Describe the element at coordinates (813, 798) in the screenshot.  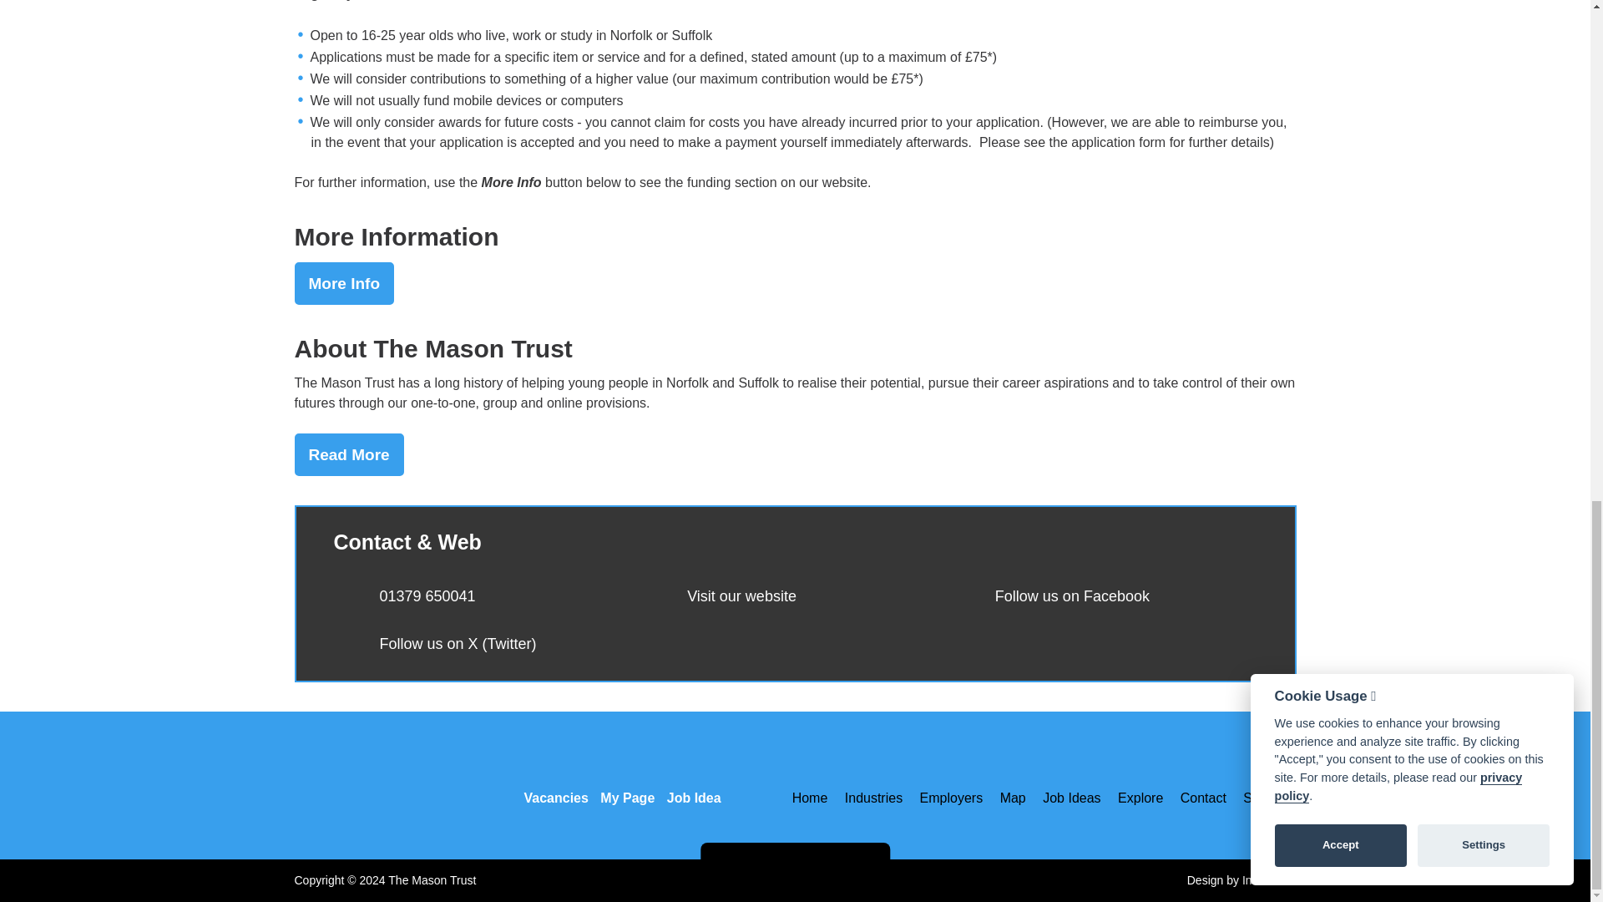
I see `Home` at that location.